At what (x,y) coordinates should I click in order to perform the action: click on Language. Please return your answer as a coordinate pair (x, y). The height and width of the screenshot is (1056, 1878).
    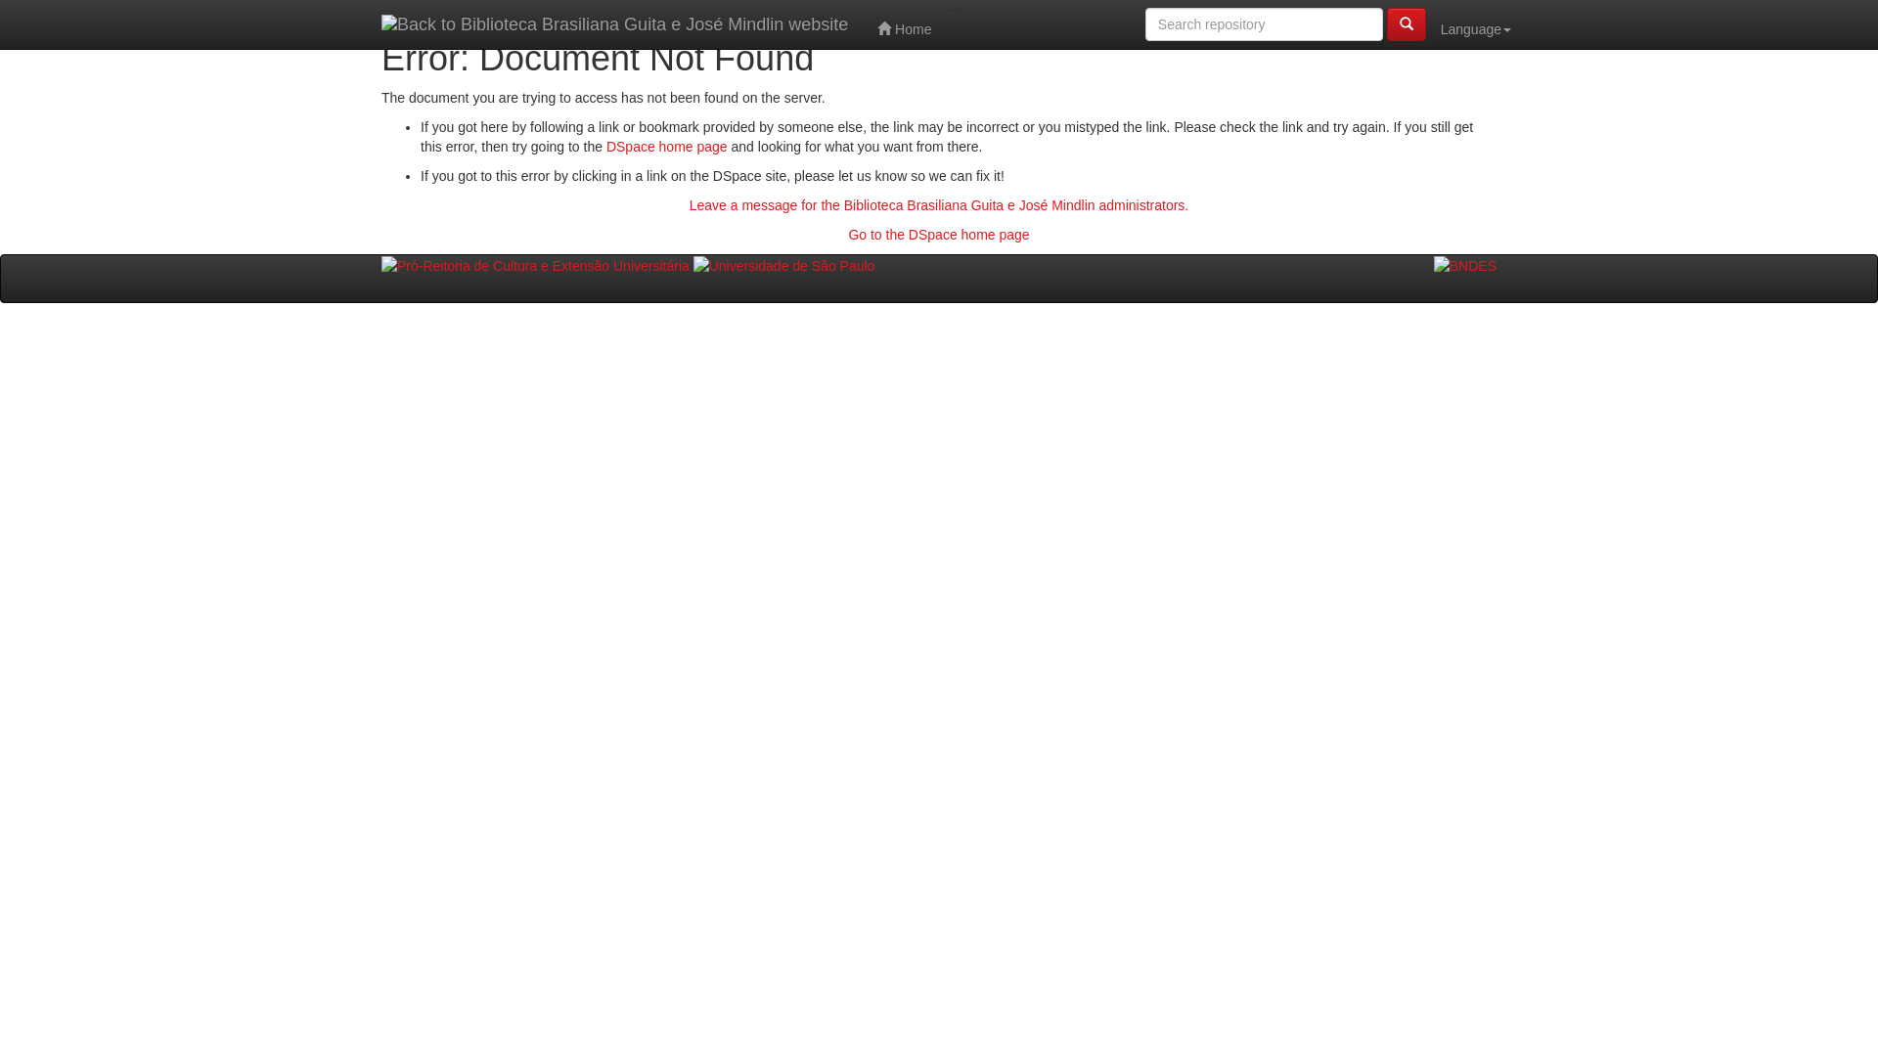
    Looking at the image, I should click on (1476, 24).